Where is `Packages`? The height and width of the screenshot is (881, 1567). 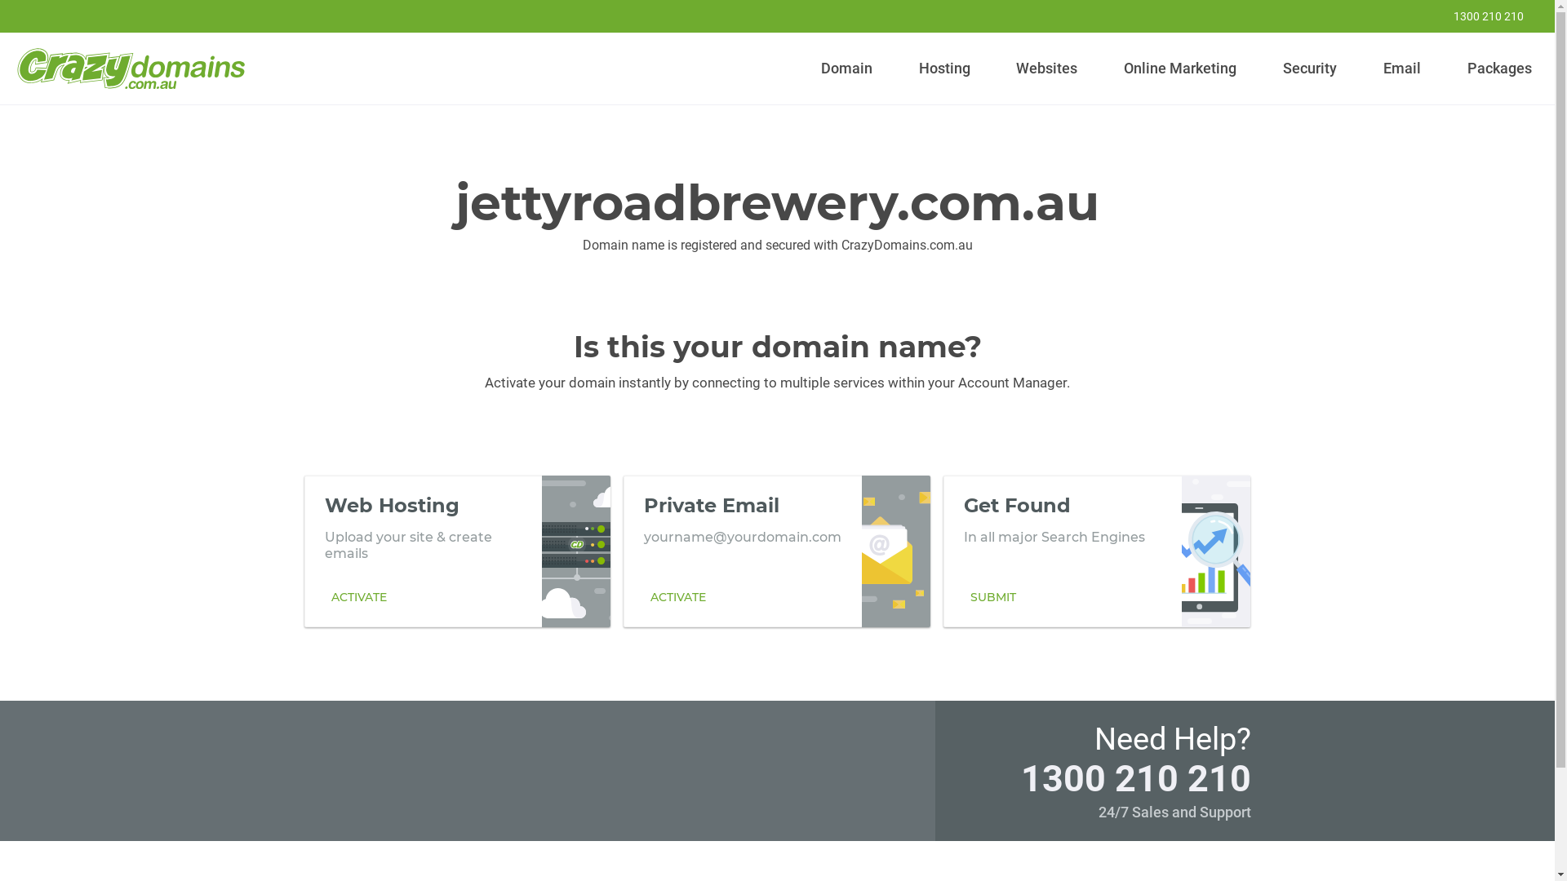 Packages is located at coordinates (1499, 69).